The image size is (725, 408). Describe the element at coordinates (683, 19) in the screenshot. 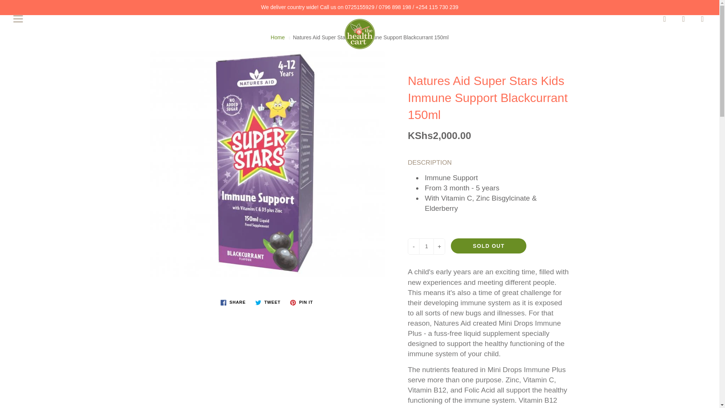

I see `My account` at that location.